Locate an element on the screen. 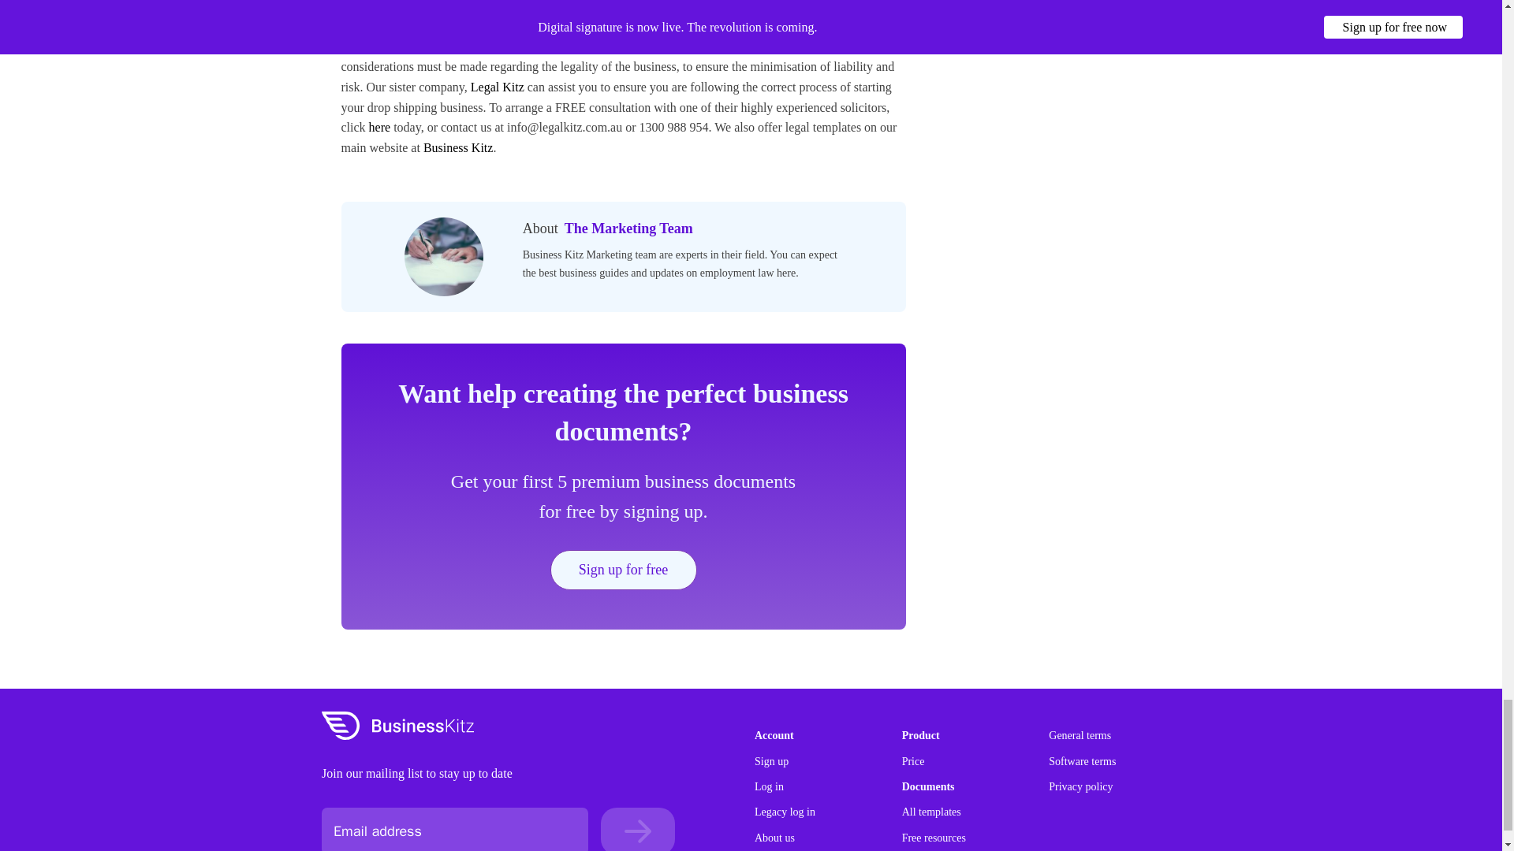  Software terms is located at coordinates (1082, 761).